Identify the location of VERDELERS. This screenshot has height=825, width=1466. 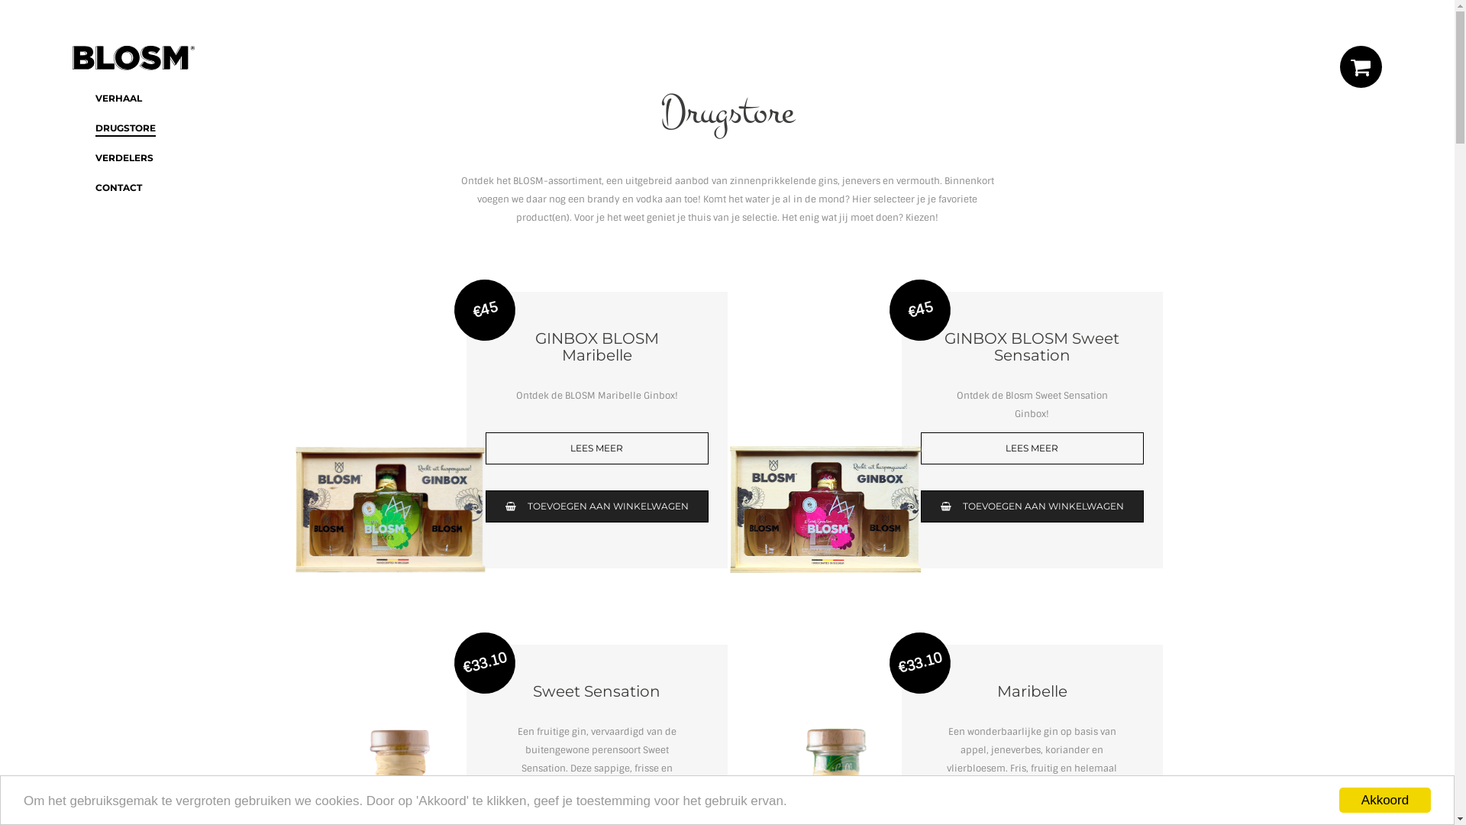
(124, 158).